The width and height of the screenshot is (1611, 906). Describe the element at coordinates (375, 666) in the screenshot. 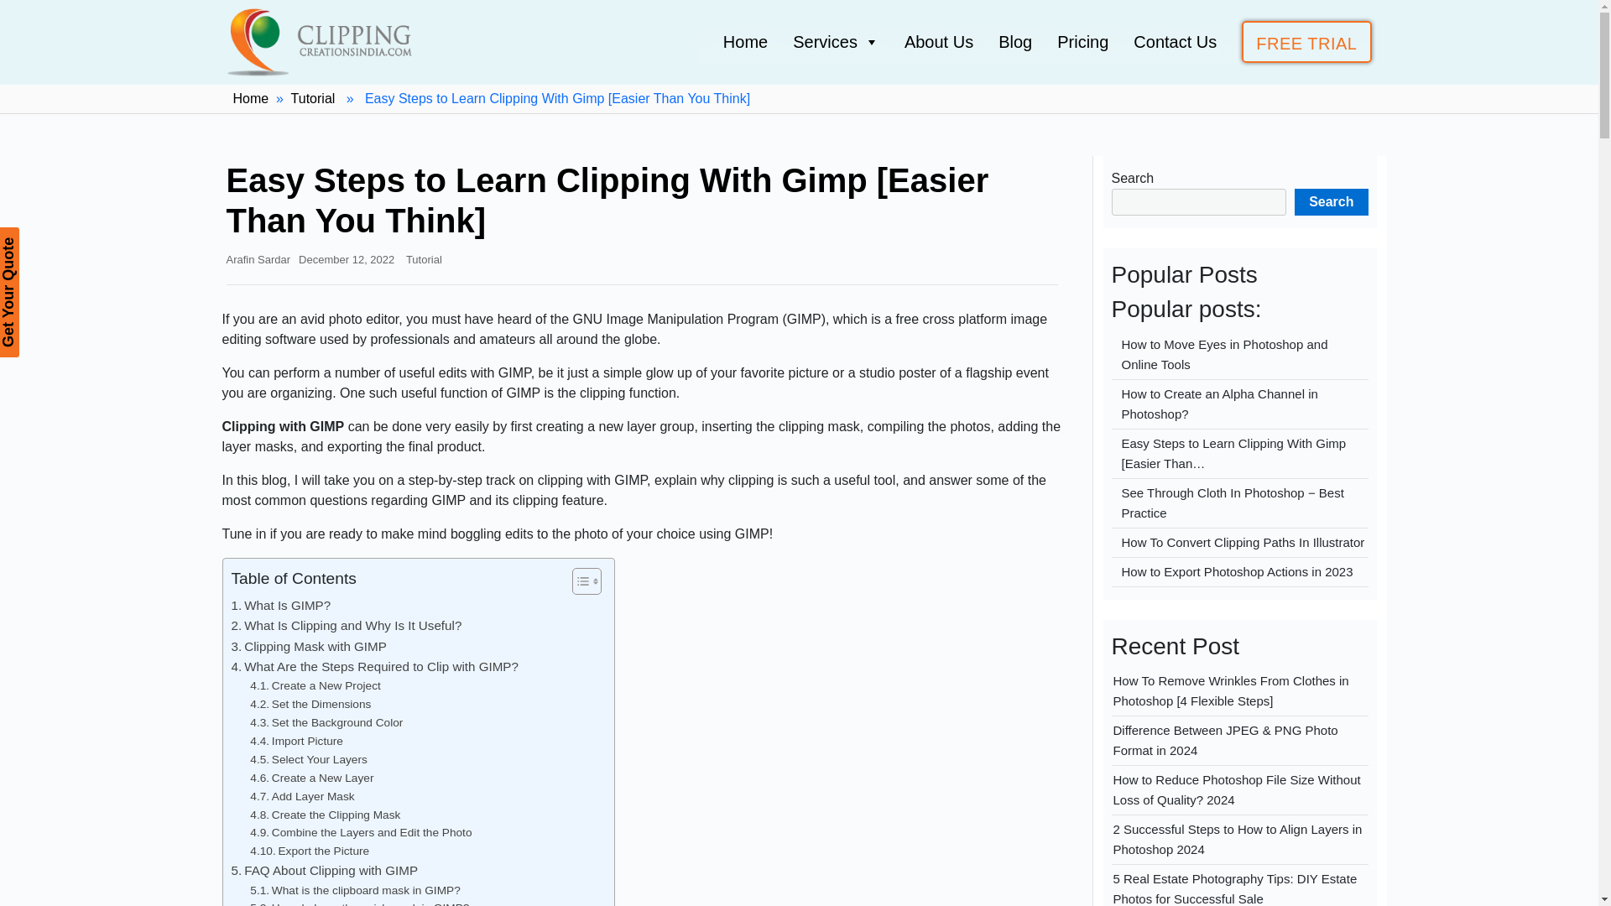

I see `What Are the Steps Required to Clip with GIMP?` at that location.